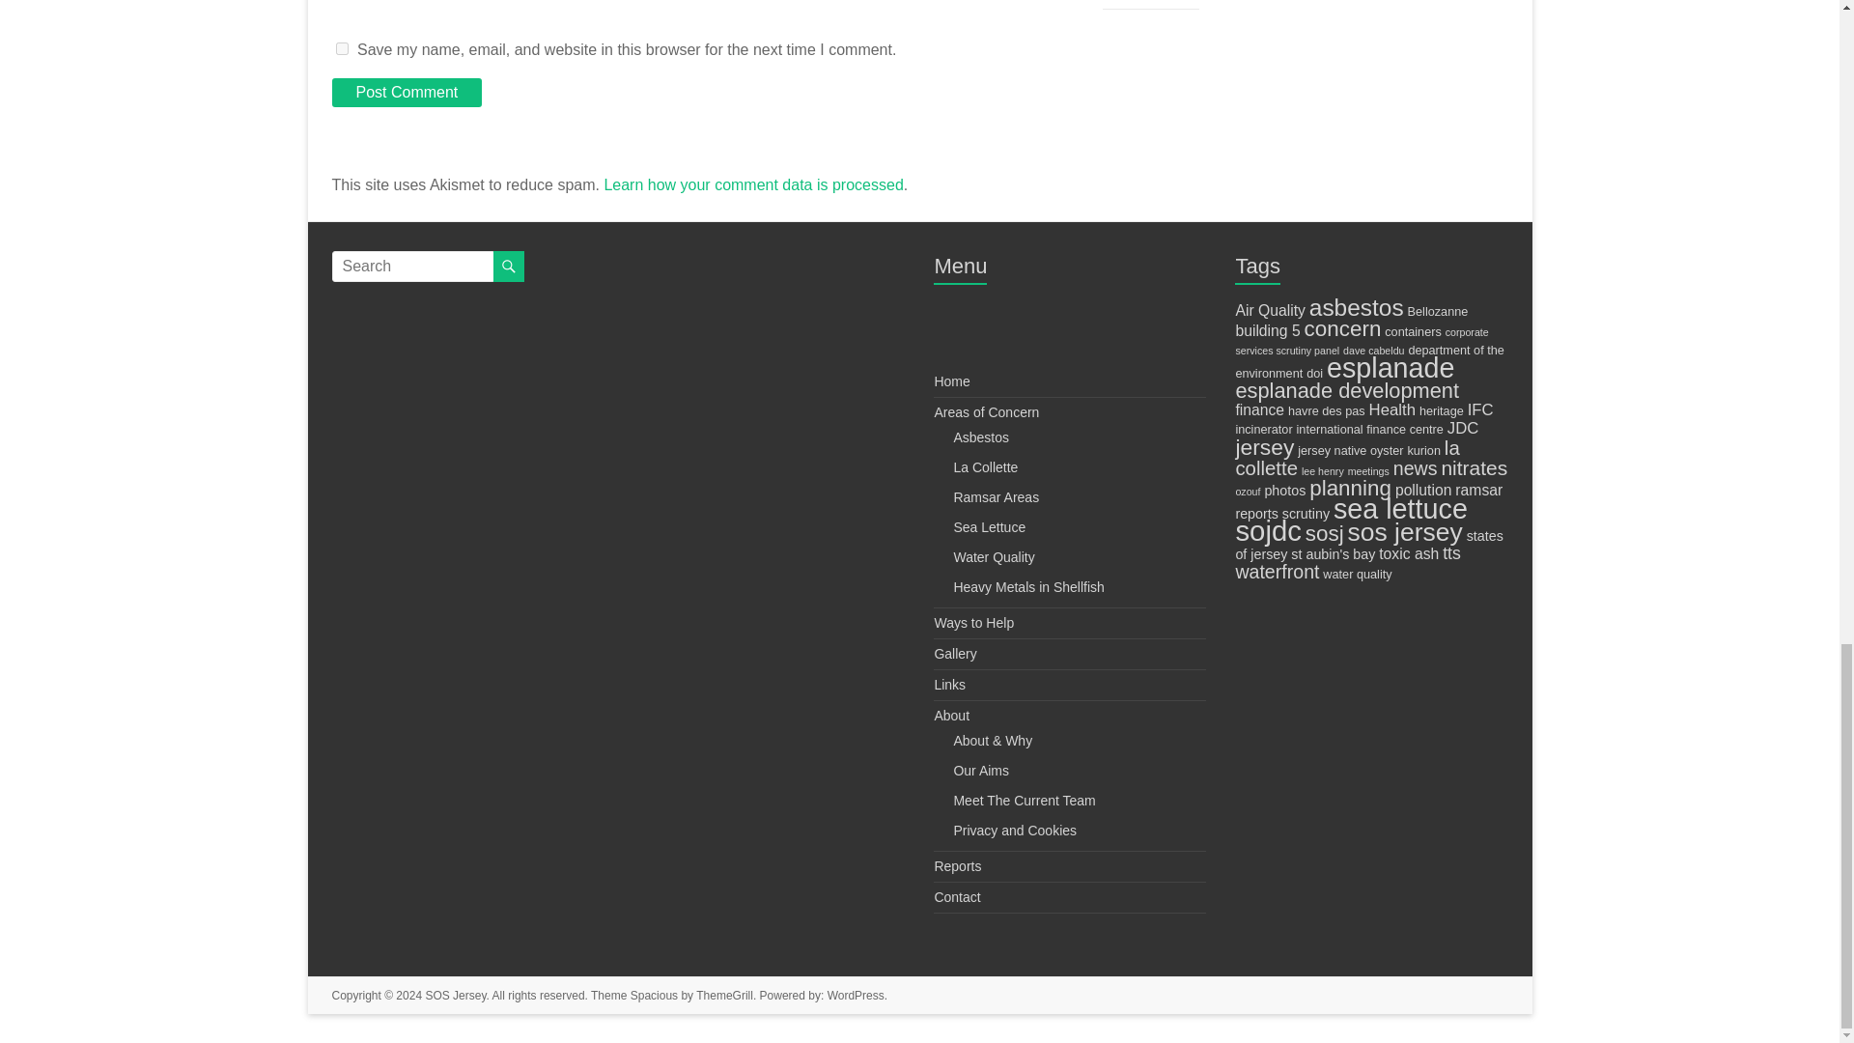 The width and height of the screenshot is (1854, 1043). Describe the element at coordinates (407, 93) in the screenshot. I see `Post Comment` at that location.